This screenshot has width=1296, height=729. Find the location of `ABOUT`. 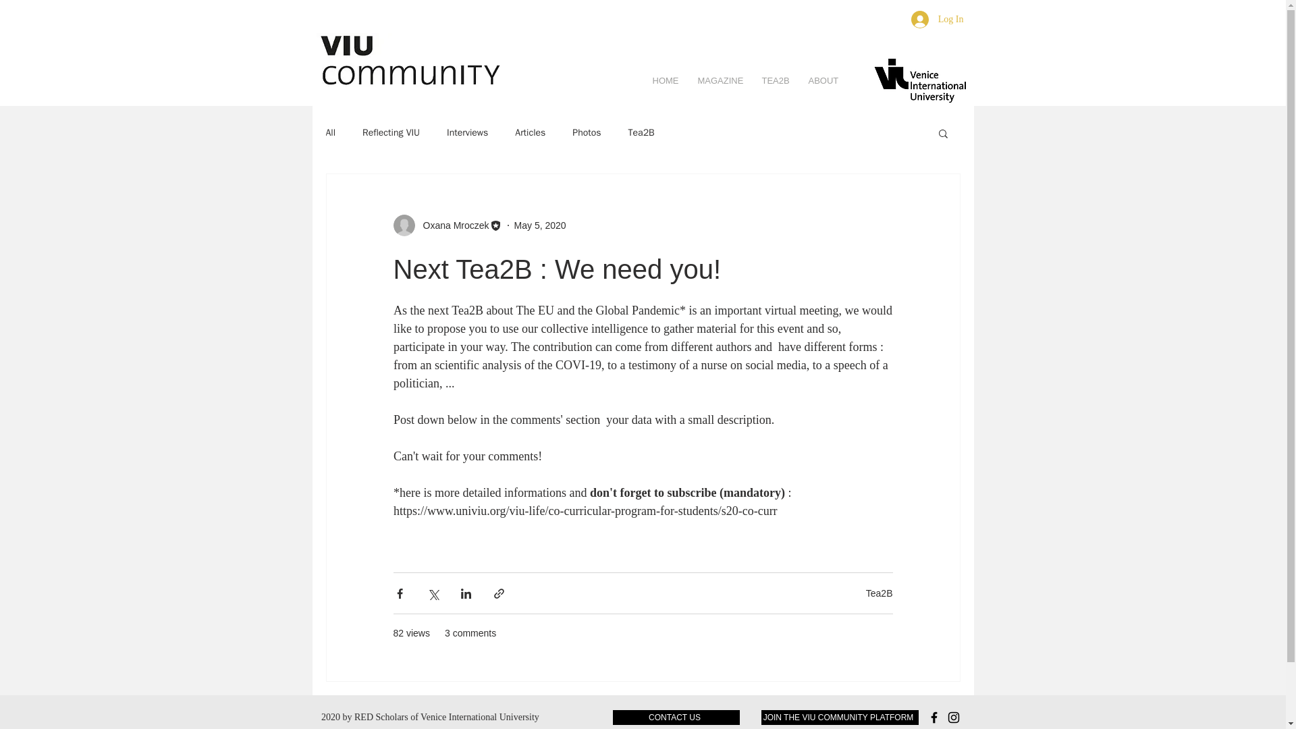

ABOUT is located at coordinates (822, 80).